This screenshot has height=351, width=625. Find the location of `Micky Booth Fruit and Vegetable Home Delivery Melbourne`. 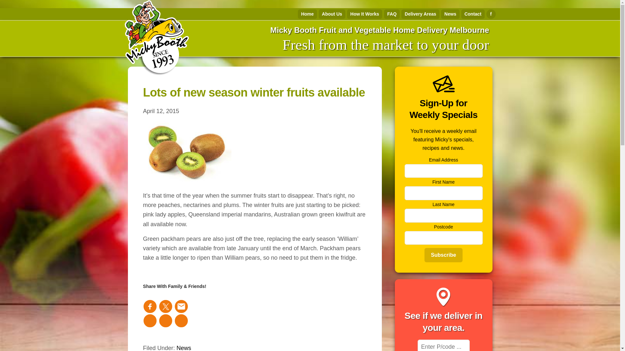

Micky Booth Fruit and Vegetable Home Delivery Melbourne is located at coordinates (379, 30).